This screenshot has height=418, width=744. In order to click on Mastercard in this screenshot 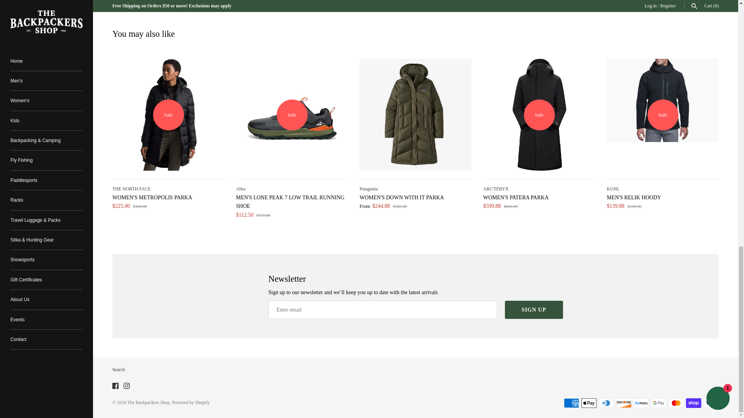, I will do `click(676, 403)`.